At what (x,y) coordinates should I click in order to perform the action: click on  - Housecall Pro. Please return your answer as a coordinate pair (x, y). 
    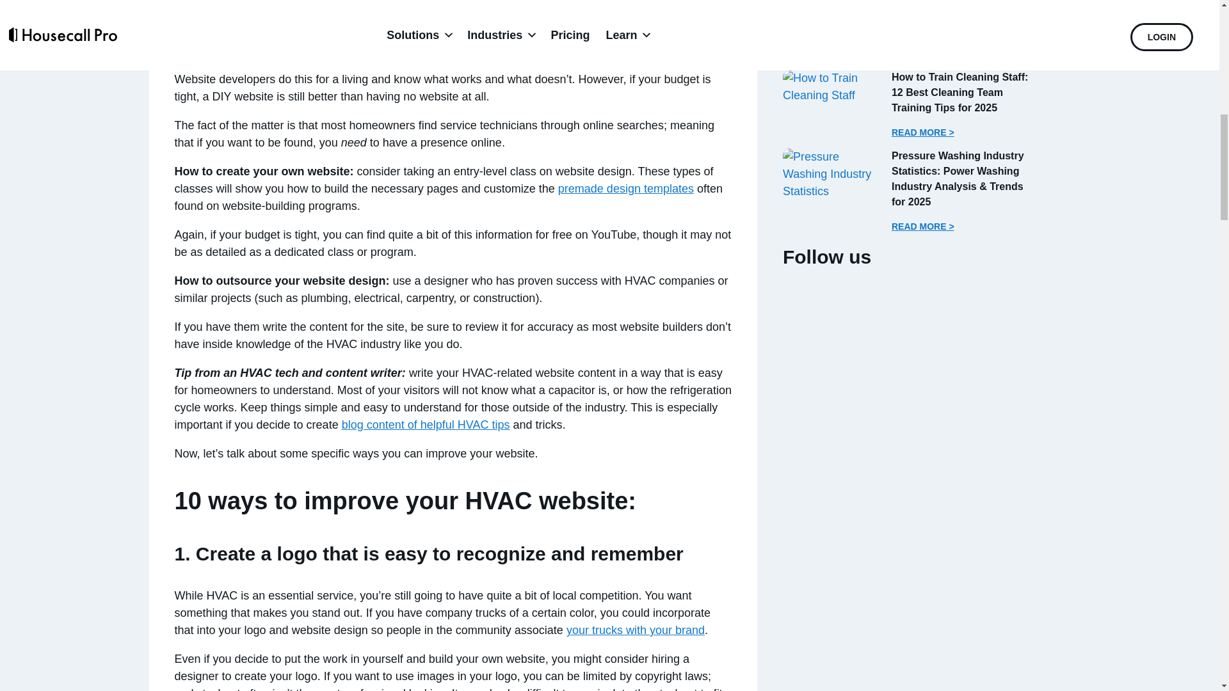
    Looking at the image, I should click on (831, 174).